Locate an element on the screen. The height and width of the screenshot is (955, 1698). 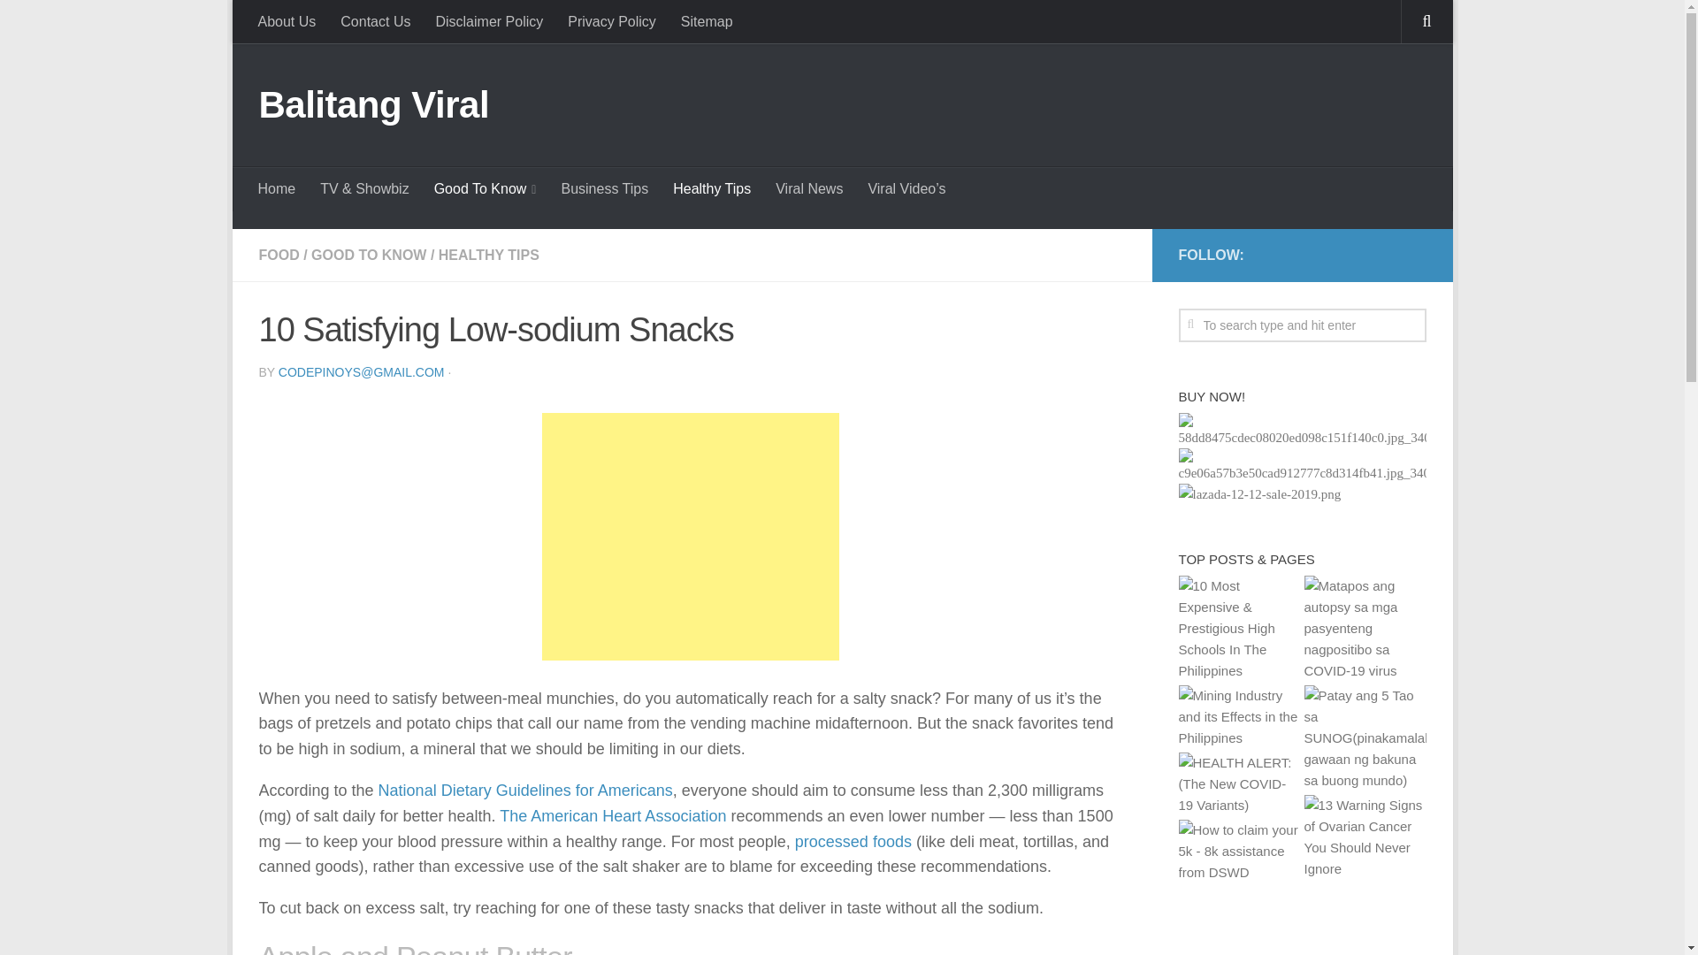
Disclaimer Policy is located at coordinates (488, 21).